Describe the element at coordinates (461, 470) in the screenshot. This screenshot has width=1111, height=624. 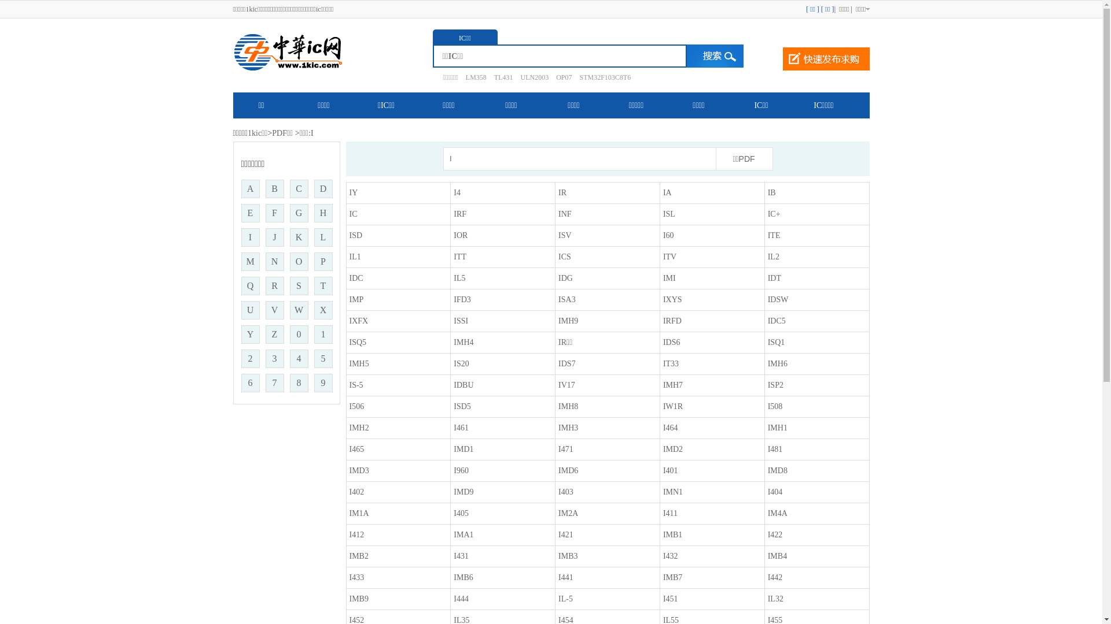
I see `I960` at that location.